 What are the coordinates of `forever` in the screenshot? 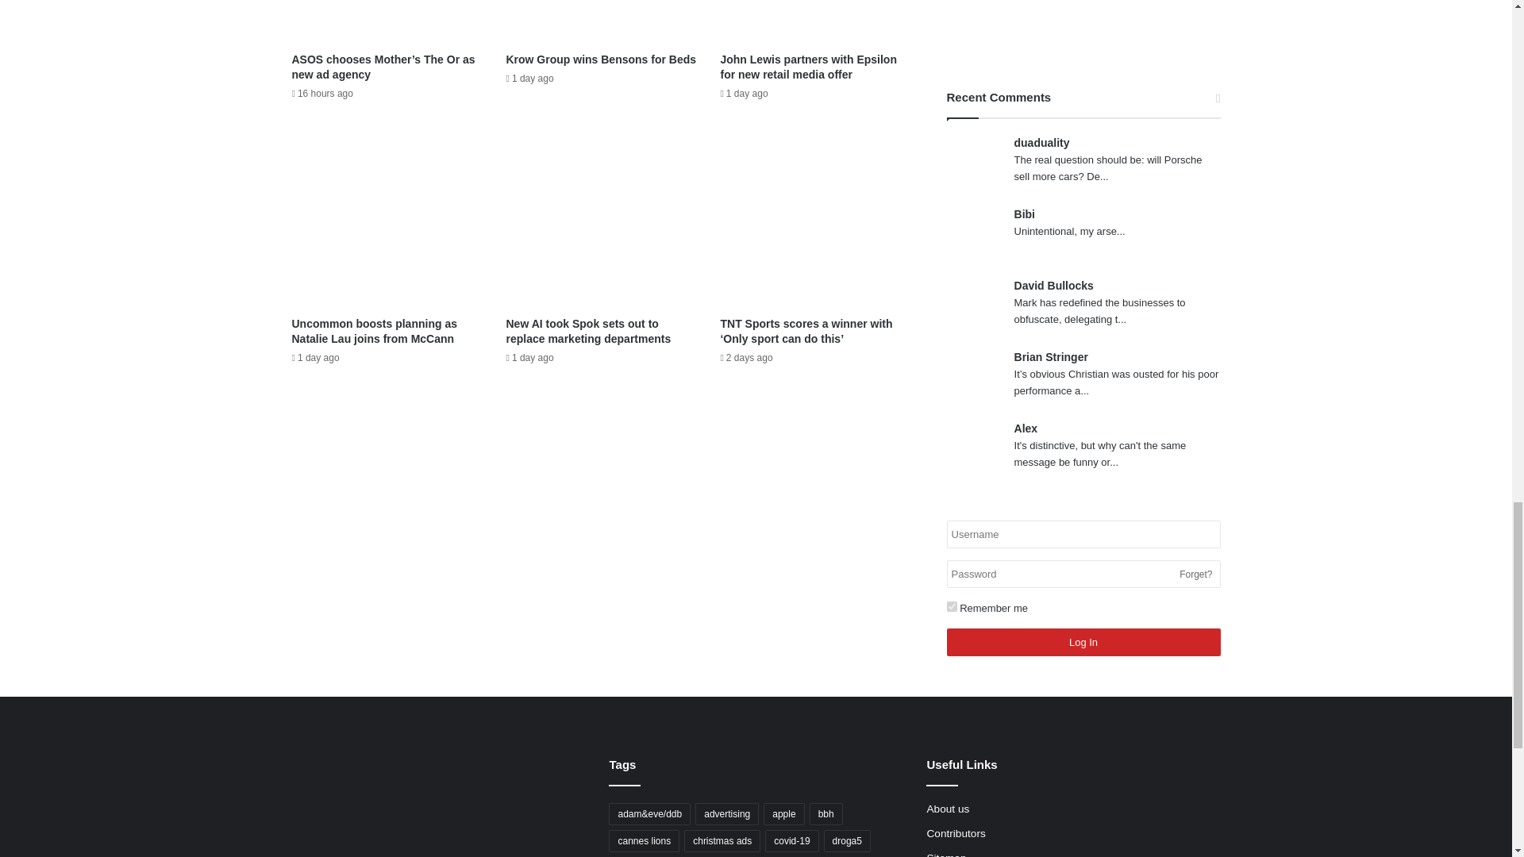 It's located at (951, 606).